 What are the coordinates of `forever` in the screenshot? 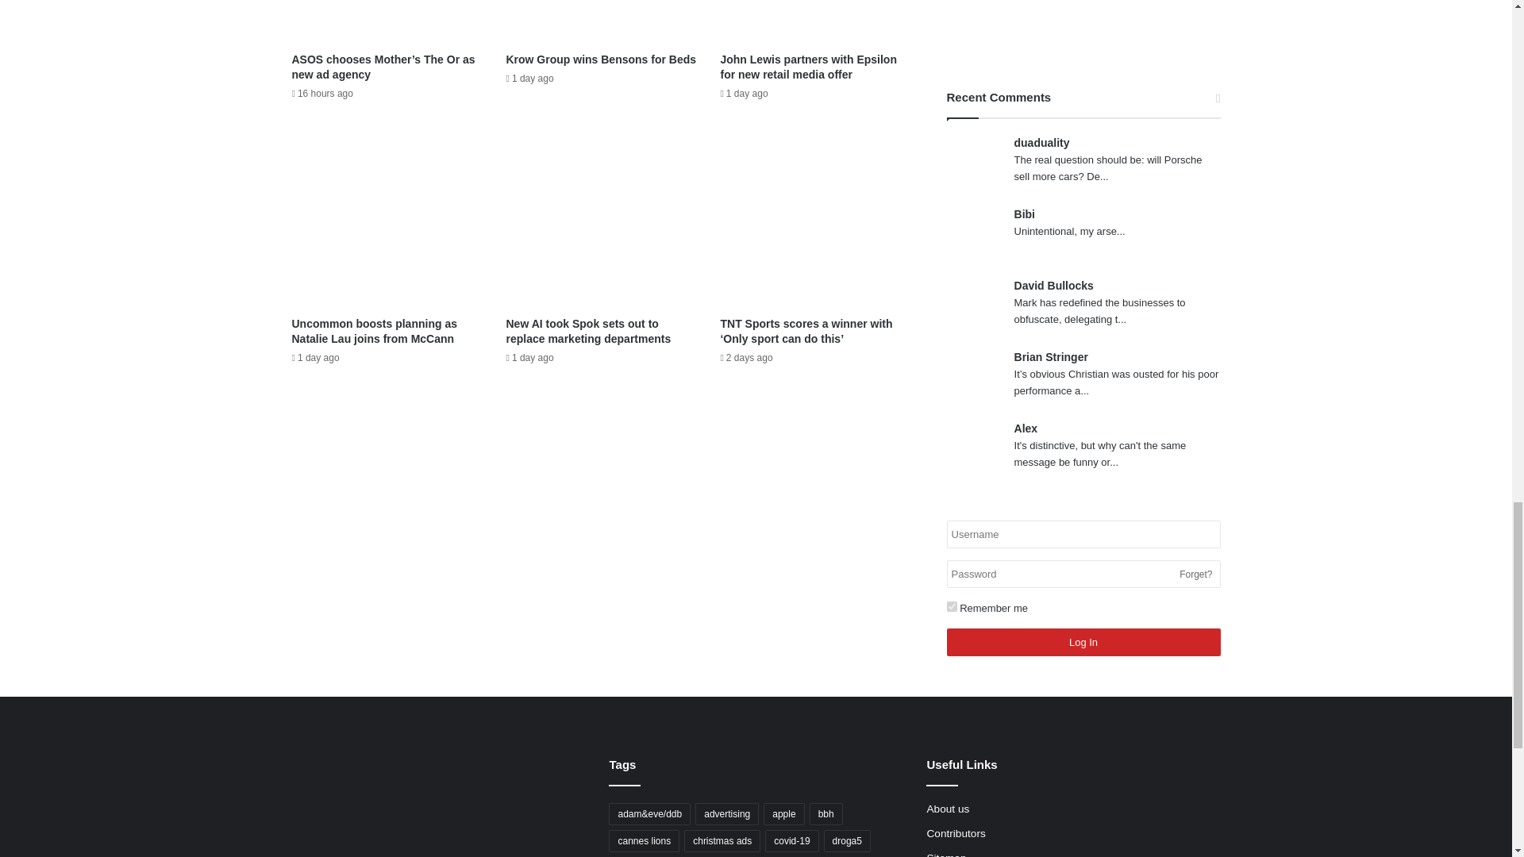 It's located at (951, 606).